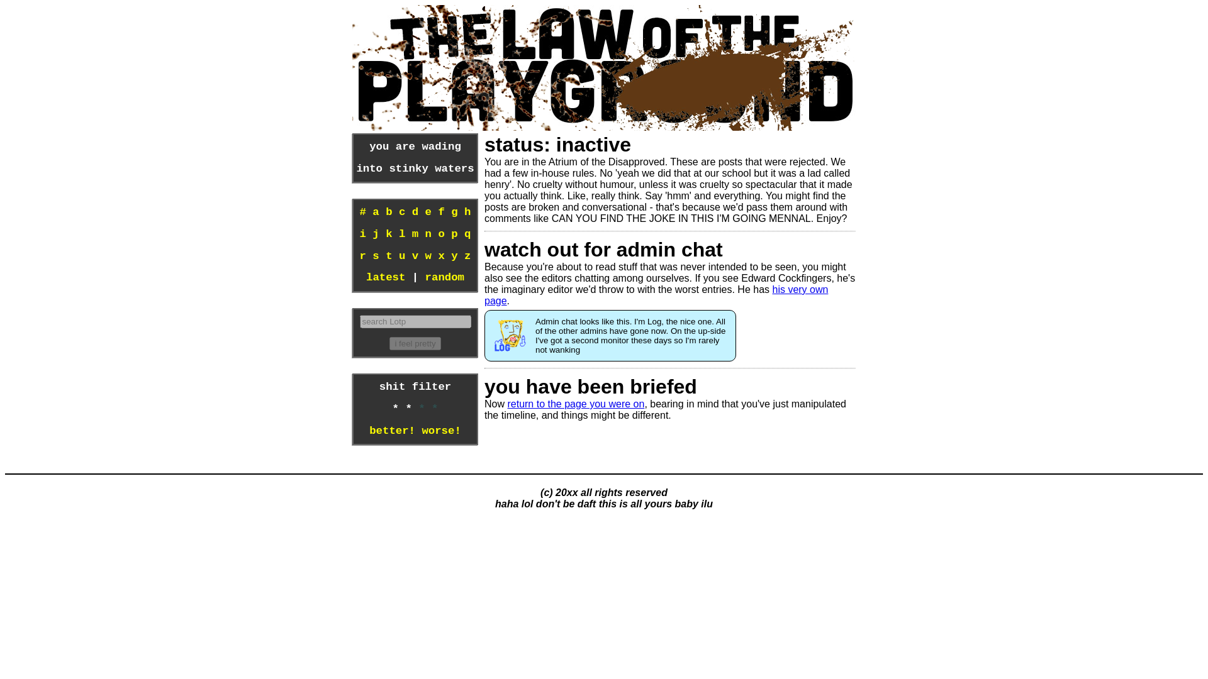 Image resolution: width=1208 pixels, height=679 pixels. I want to click on r, so click(362, 256).